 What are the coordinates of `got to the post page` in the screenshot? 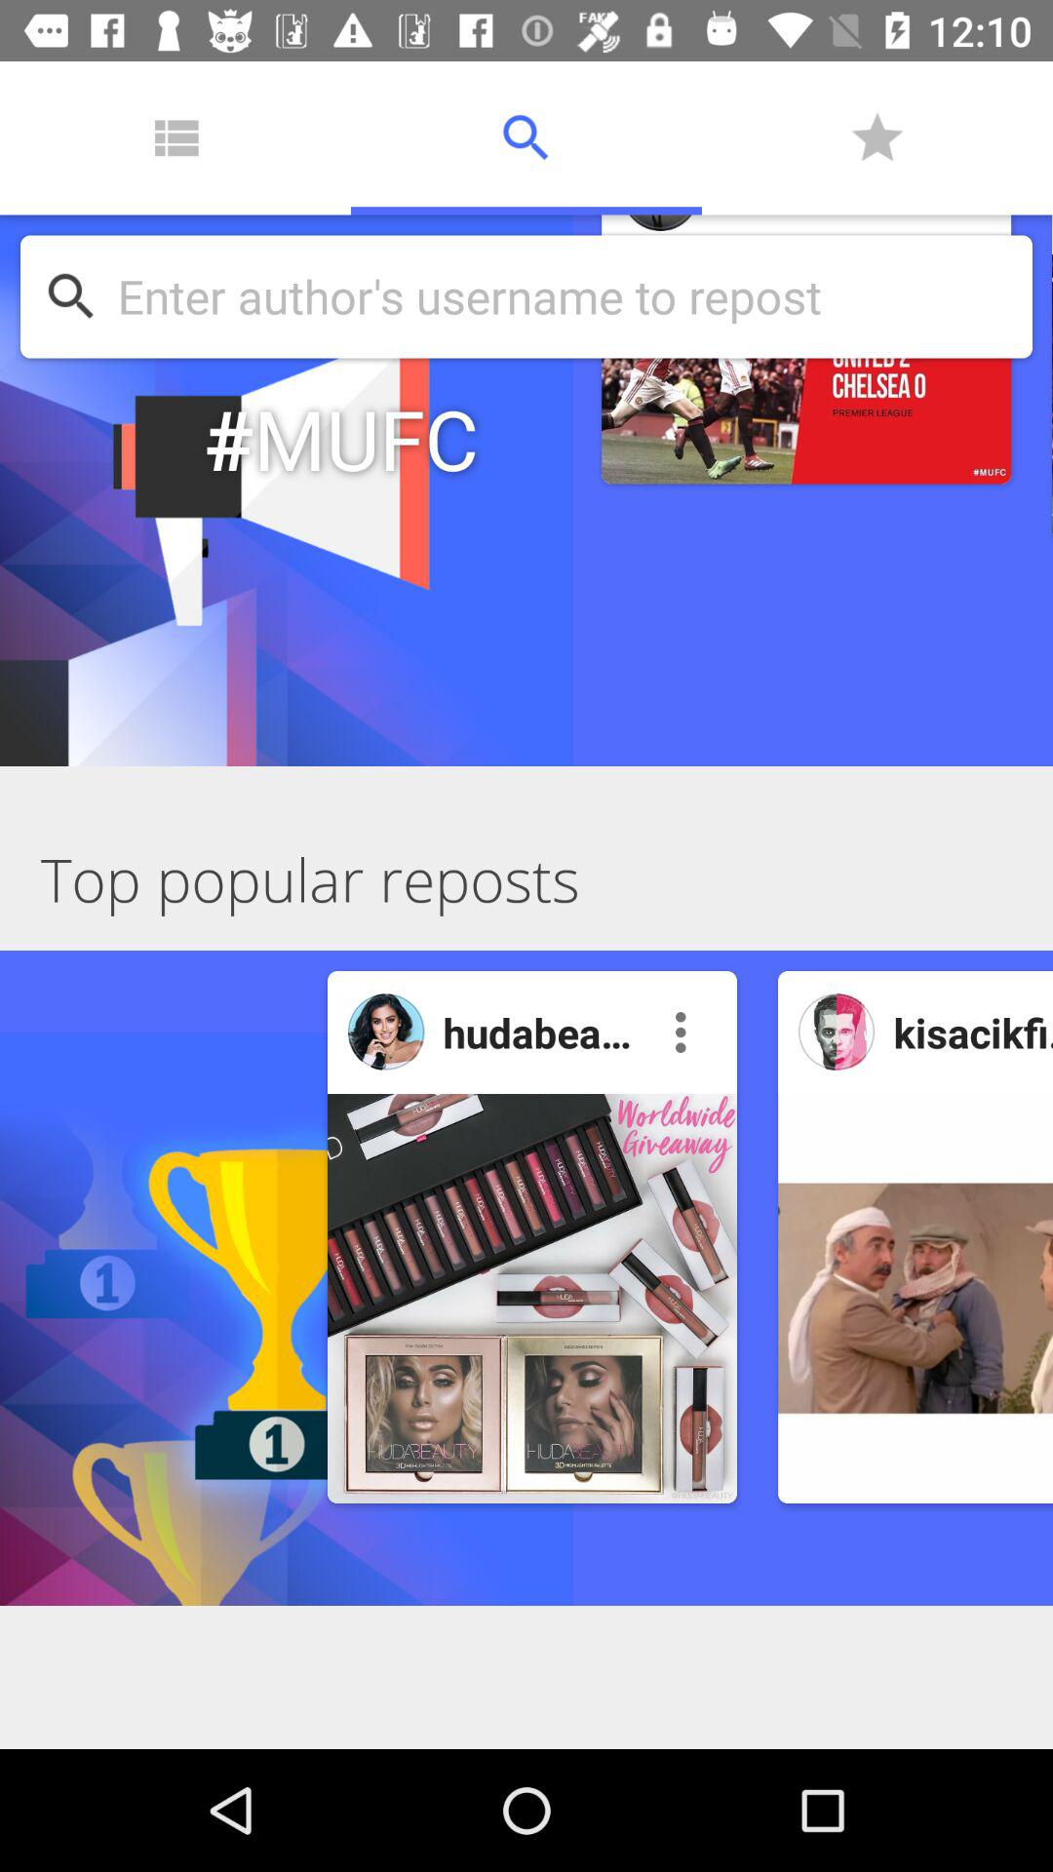 It's located at (532, 1299).